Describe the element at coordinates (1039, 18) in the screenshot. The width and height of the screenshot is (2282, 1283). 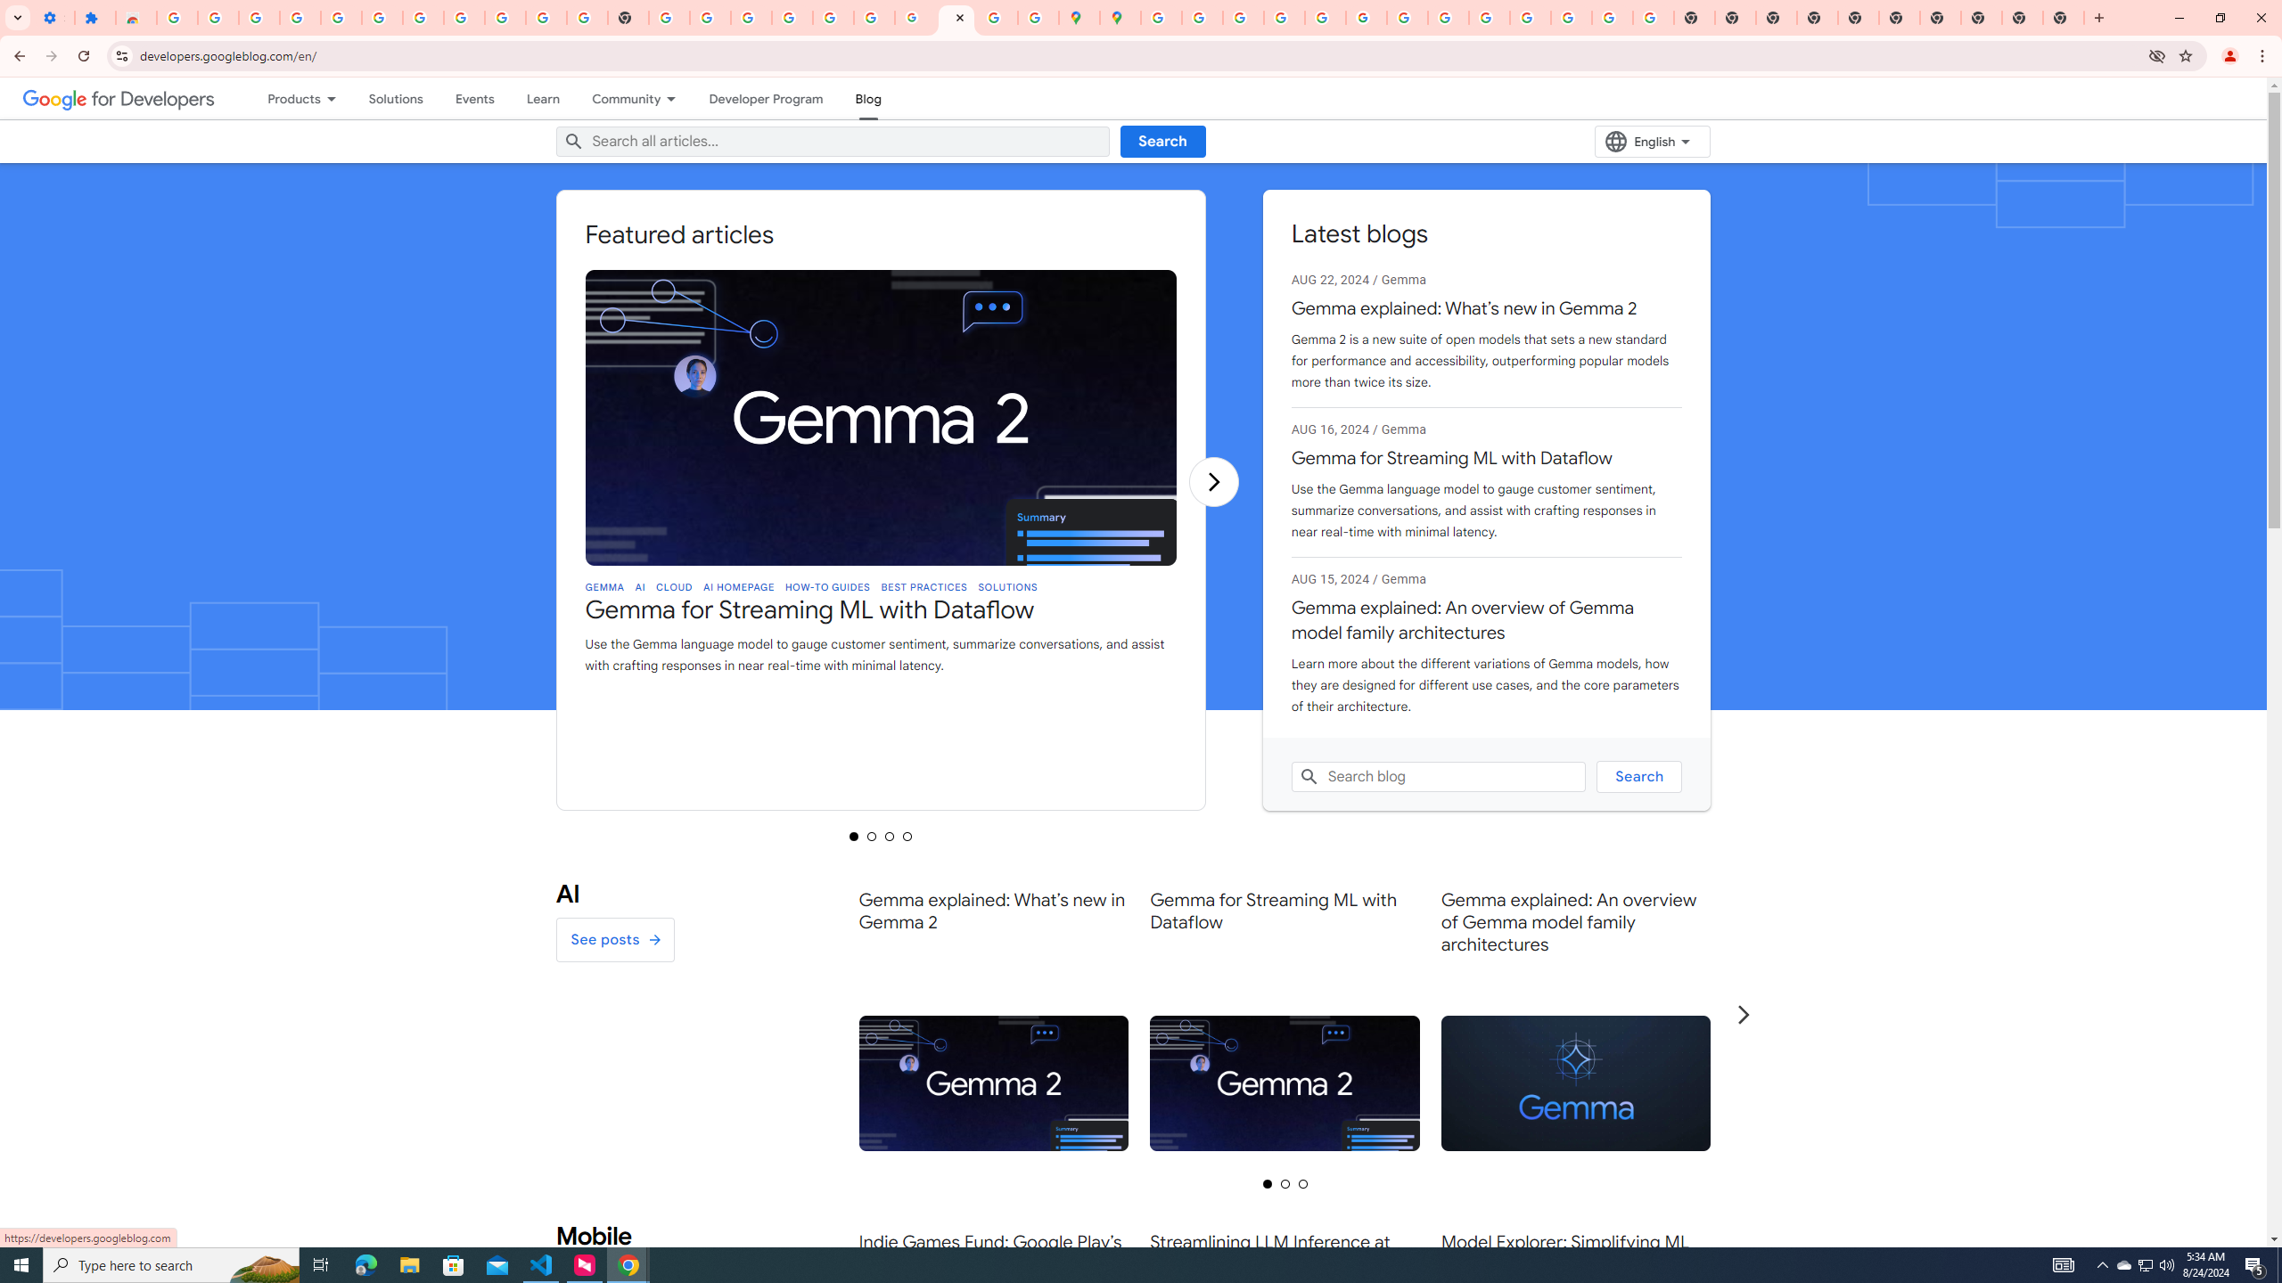
I see `Safety in Our Products - Google Safety Center` at that location.